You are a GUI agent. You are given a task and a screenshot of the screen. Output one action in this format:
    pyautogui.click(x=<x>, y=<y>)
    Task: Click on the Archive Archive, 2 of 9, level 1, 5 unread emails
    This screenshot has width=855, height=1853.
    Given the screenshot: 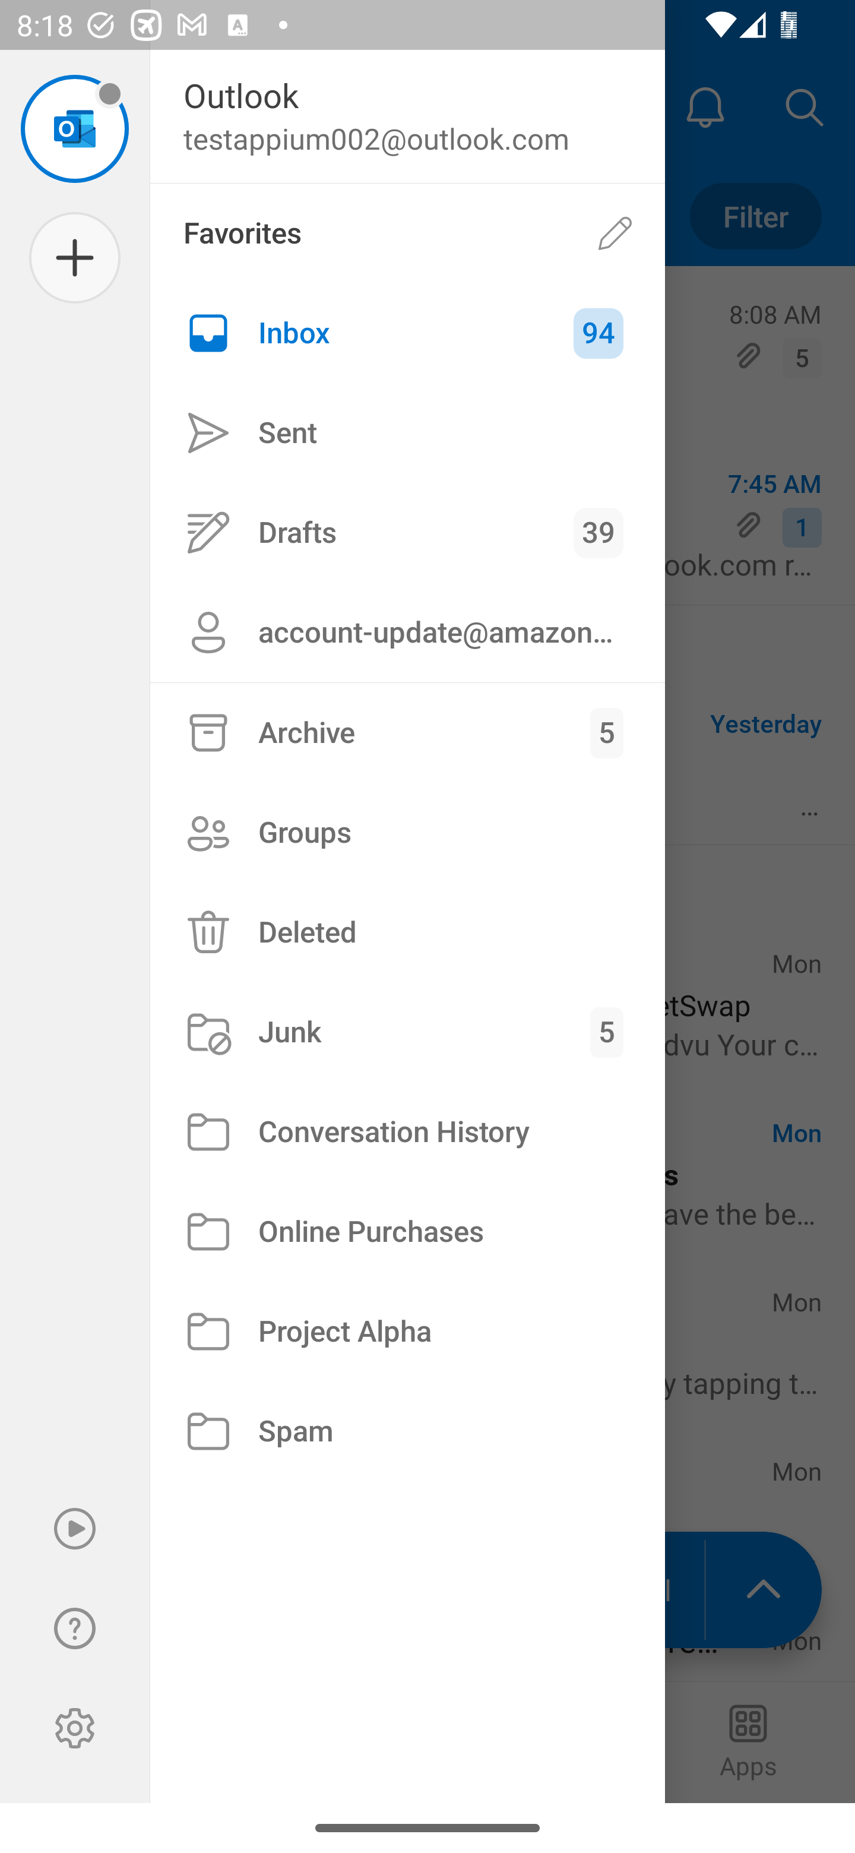 What is the action you would take?
    pyautogui.click(x=407, y=733)
    